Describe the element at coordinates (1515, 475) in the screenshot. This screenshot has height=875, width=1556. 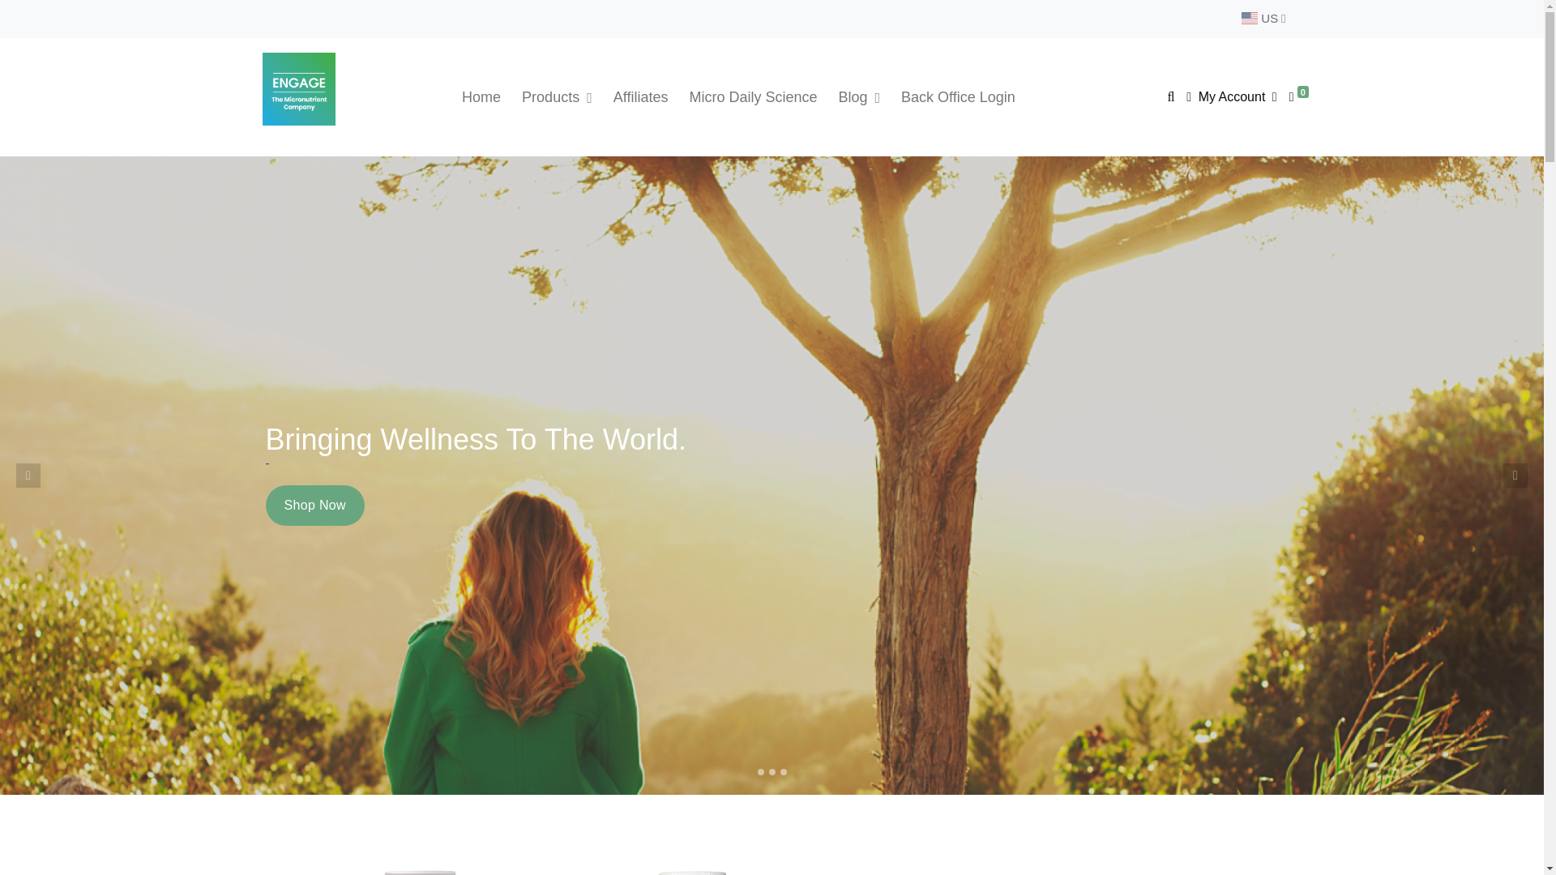
I see `Next` at that location.